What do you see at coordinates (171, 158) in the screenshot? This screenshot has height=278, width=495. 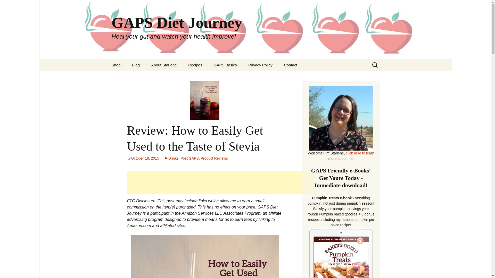 I see `Drinks` at bounding box center [171, 158].